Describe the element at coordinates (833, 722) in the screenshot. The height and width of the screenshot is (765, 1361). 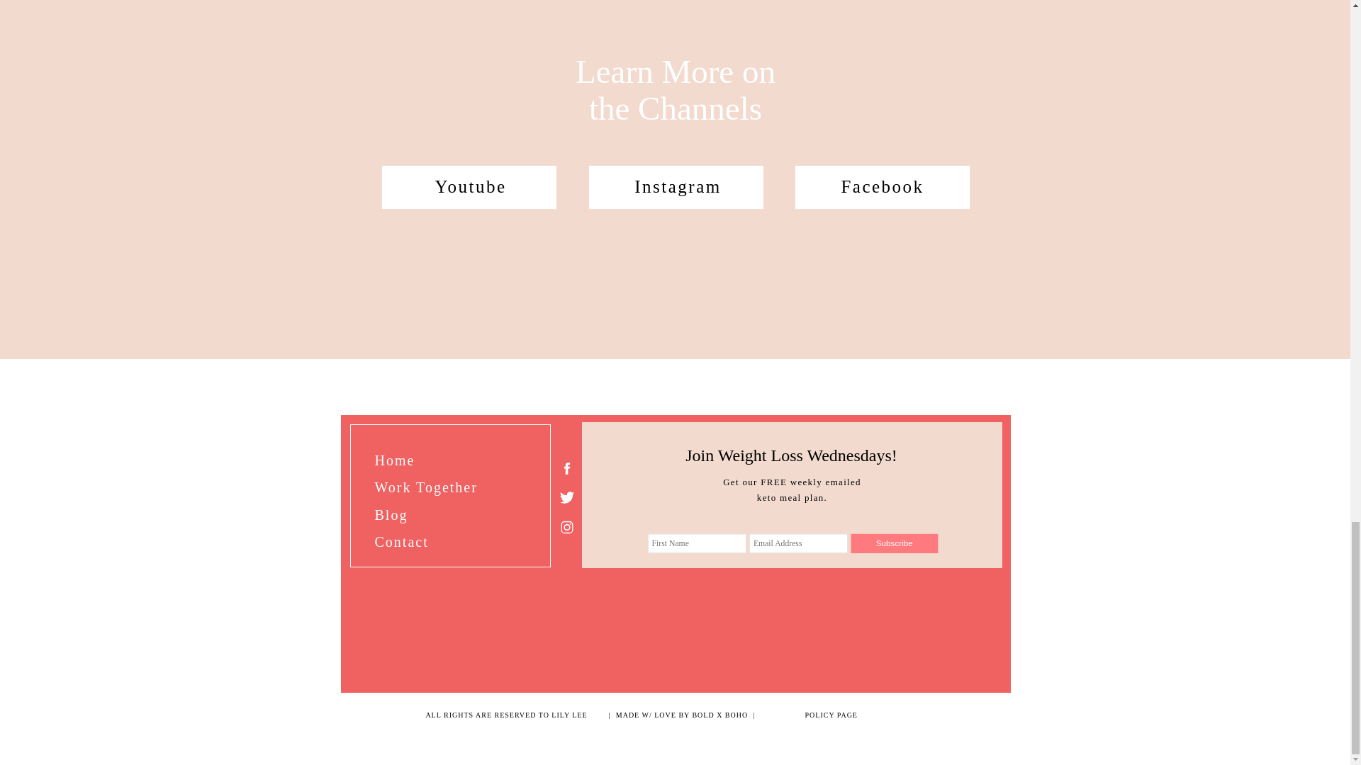
I see `POLICY PAGE ` at that location.